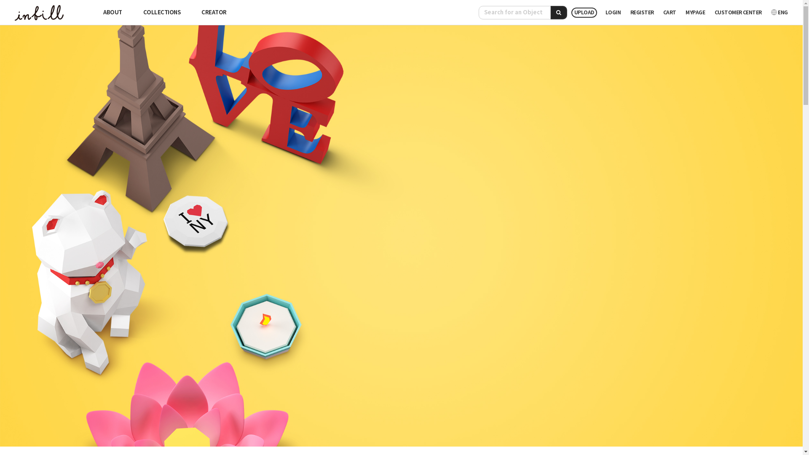 The image size is (809, 455). What do you see at coordinates (642, 13) in the screenshot?
I see `REGISTER` at bounding box center [642, 13].